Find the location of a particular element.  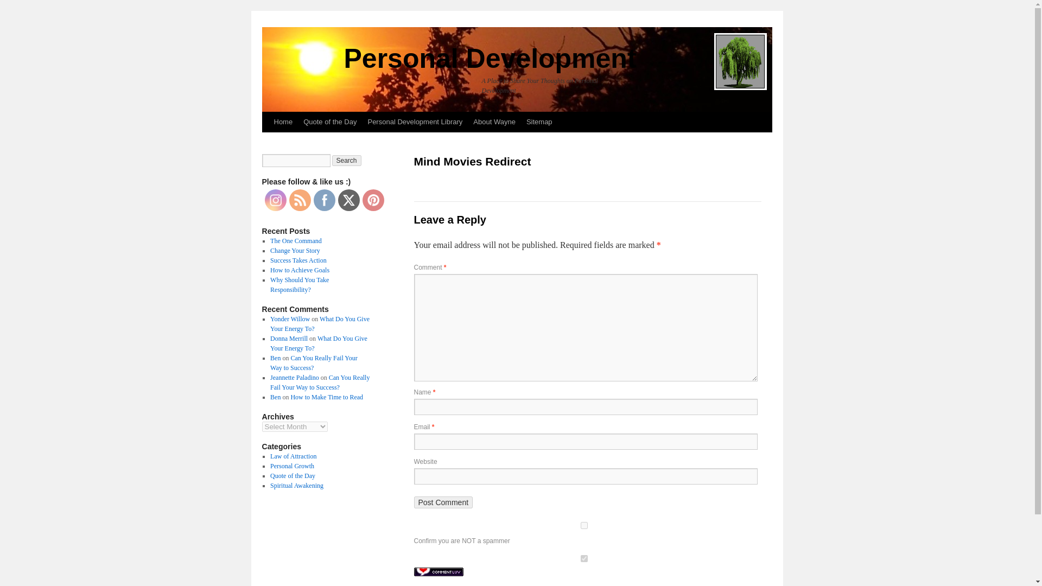

Personal Development is located at coordinates (490, 59).